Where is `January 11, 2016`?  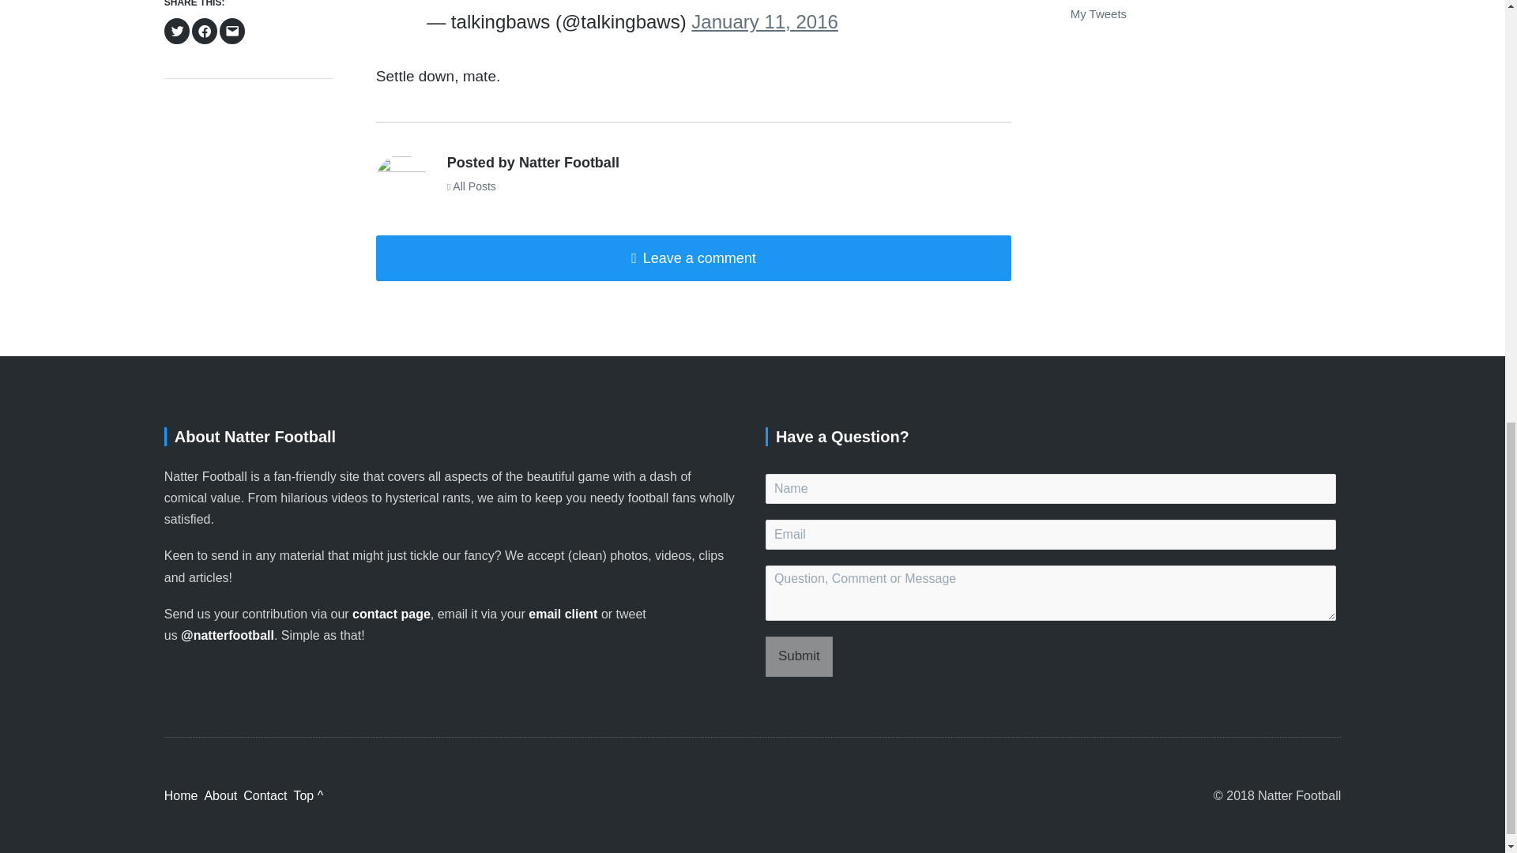 January 11, 2016 is located at coordinates (764, 22).